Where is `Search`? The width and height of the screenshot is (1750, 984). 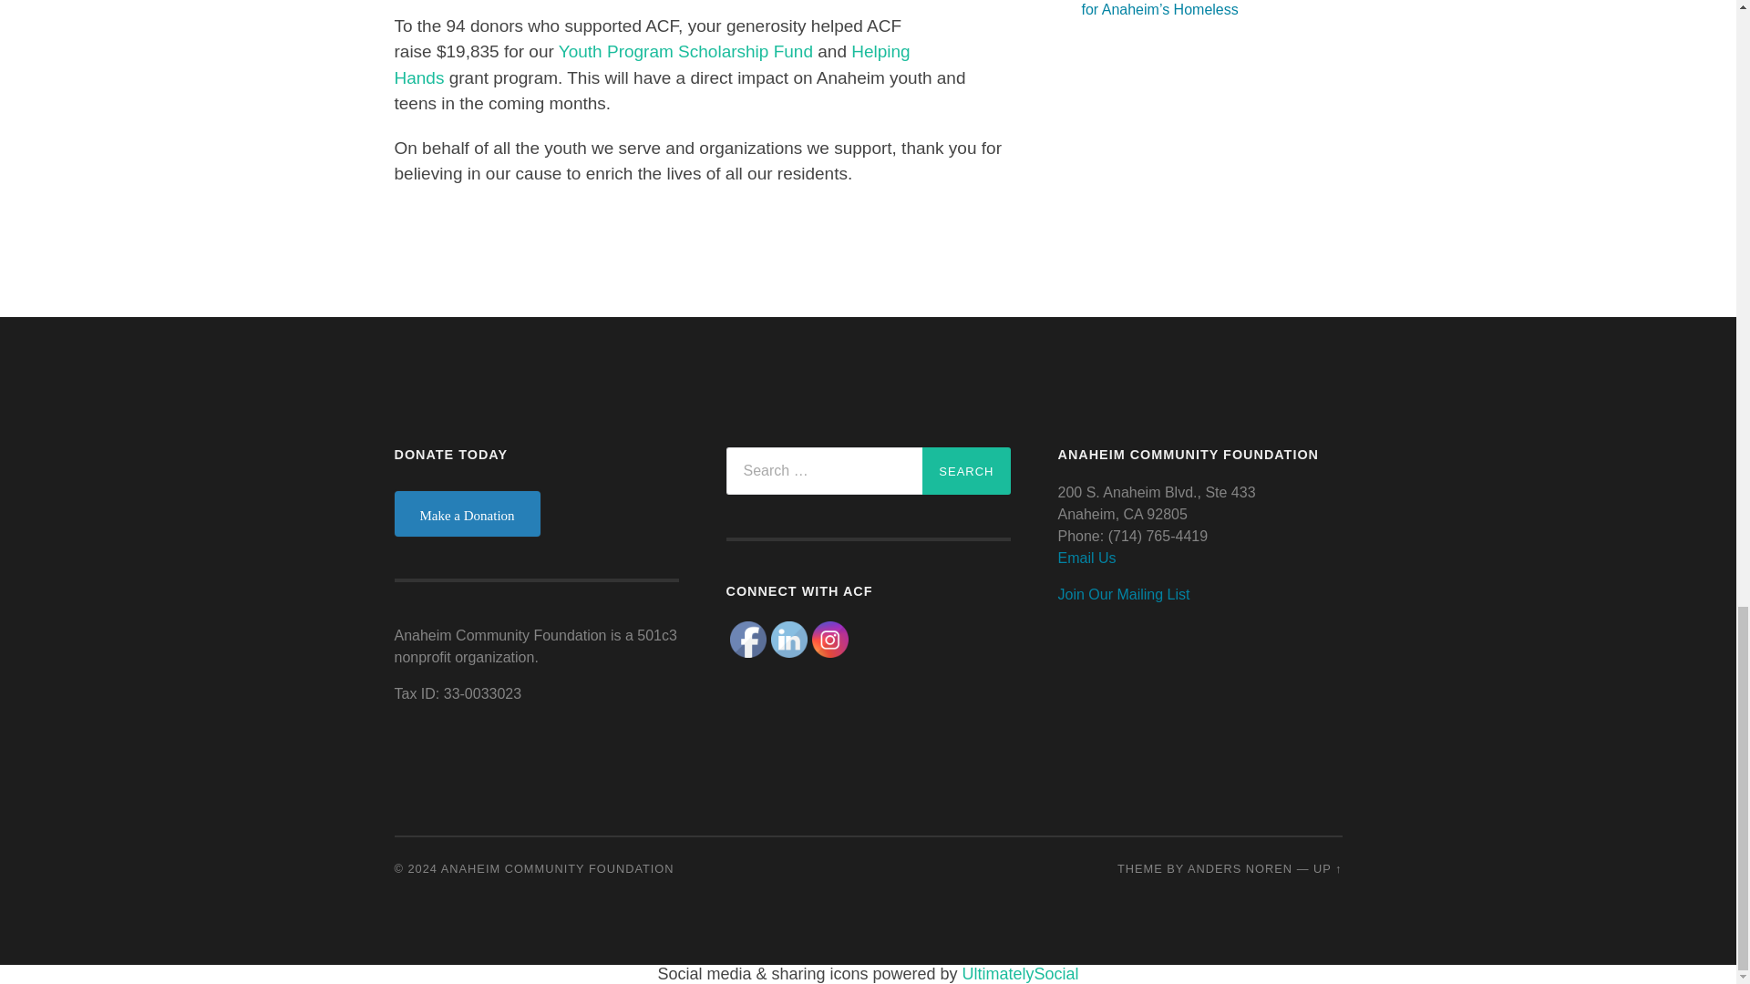
Search is located at coordinates (965, 471).